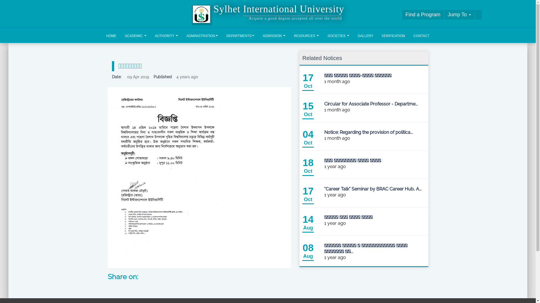 This screenshot has width=540, height=303. What do you see at coordinates (136, 36) in the screenshot?
I see `ACADEMIC` at bounding box center [136, 36].